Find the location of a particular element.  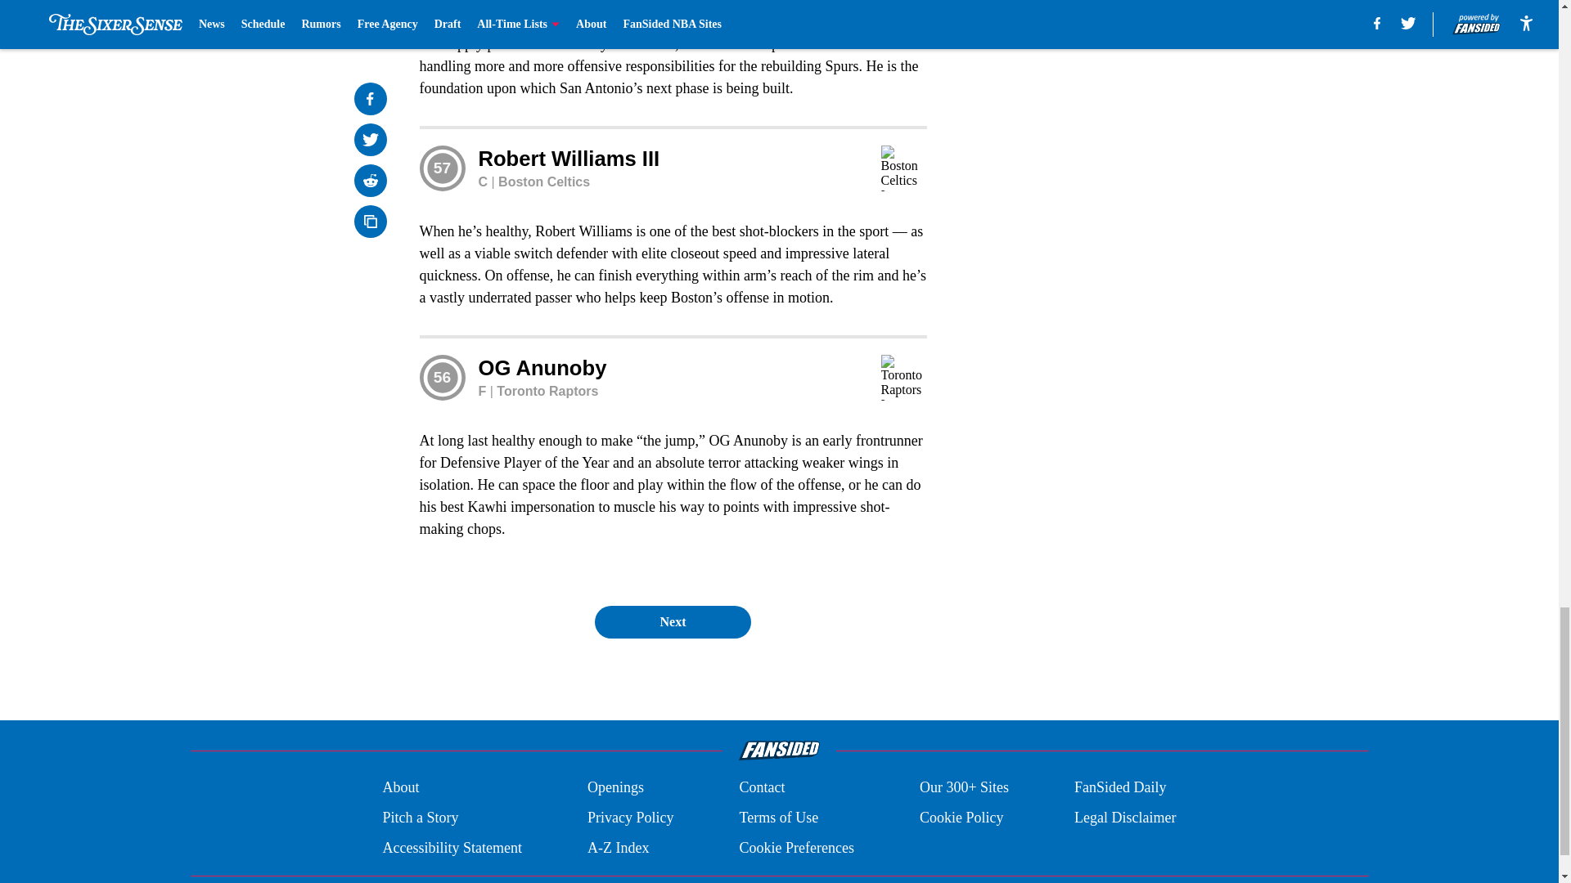

Accessibility Statement is located at coordinates (452, 847).